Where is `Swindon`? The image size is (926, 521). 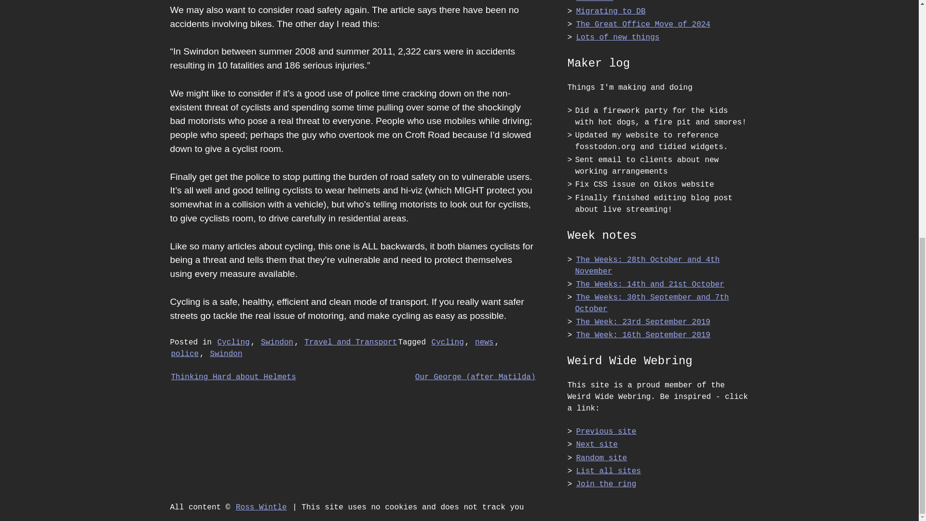
Swindon is located at coordinates (277, 343).